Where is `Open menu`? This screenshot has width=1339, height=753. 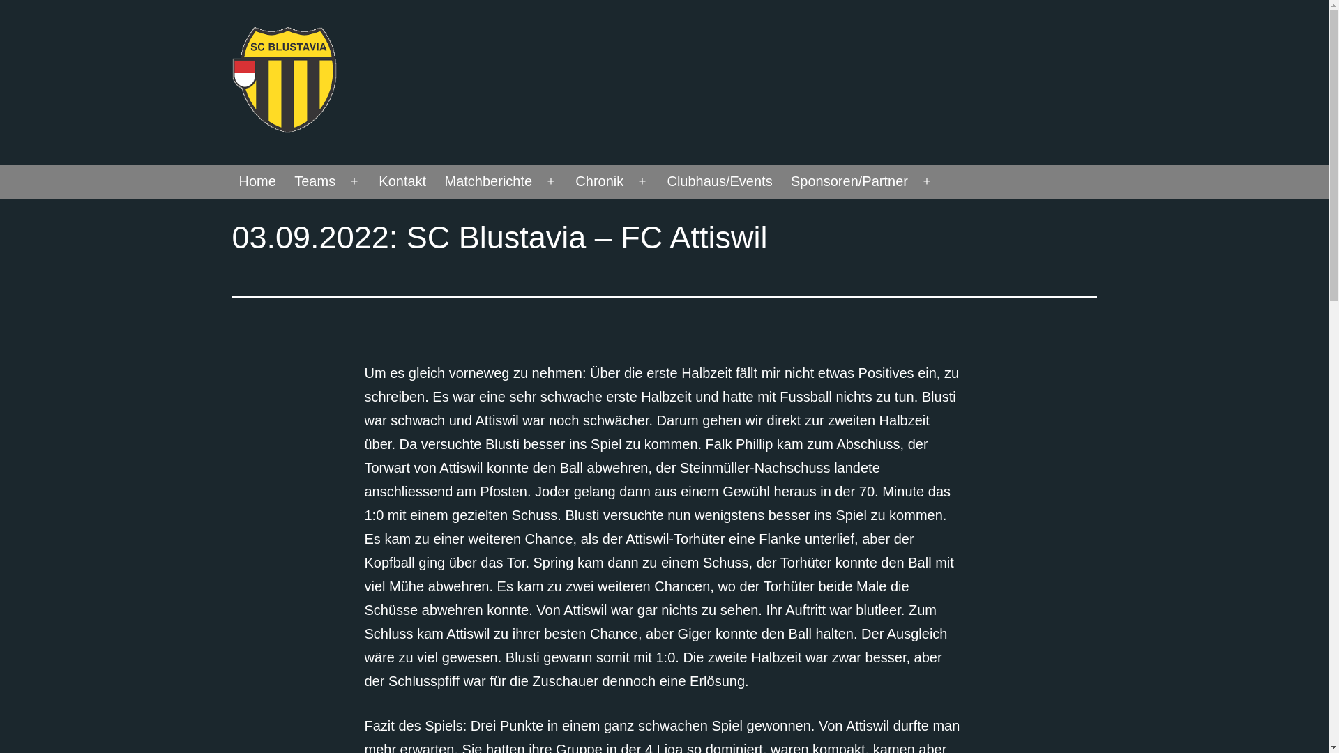 Open menu is located at coordinates (642, 182).